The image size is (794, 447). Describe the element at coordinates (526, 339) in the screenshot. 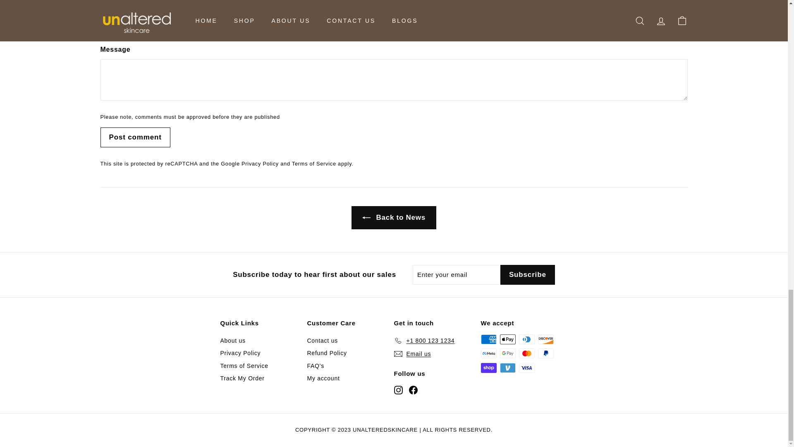

I see `Diners Club` at that location.